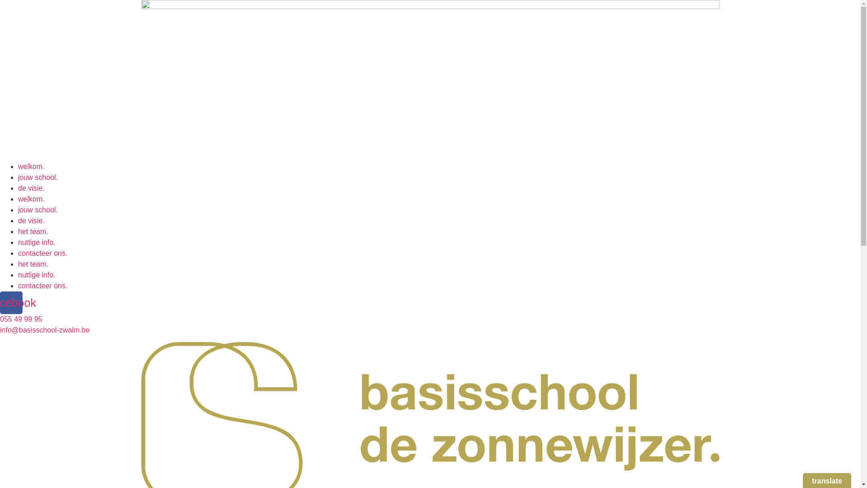 This screenshot has height=488, width=867. Describe the element at coordinates (21, 319) in the screenshot. I see `055 49 99 95` at that location.